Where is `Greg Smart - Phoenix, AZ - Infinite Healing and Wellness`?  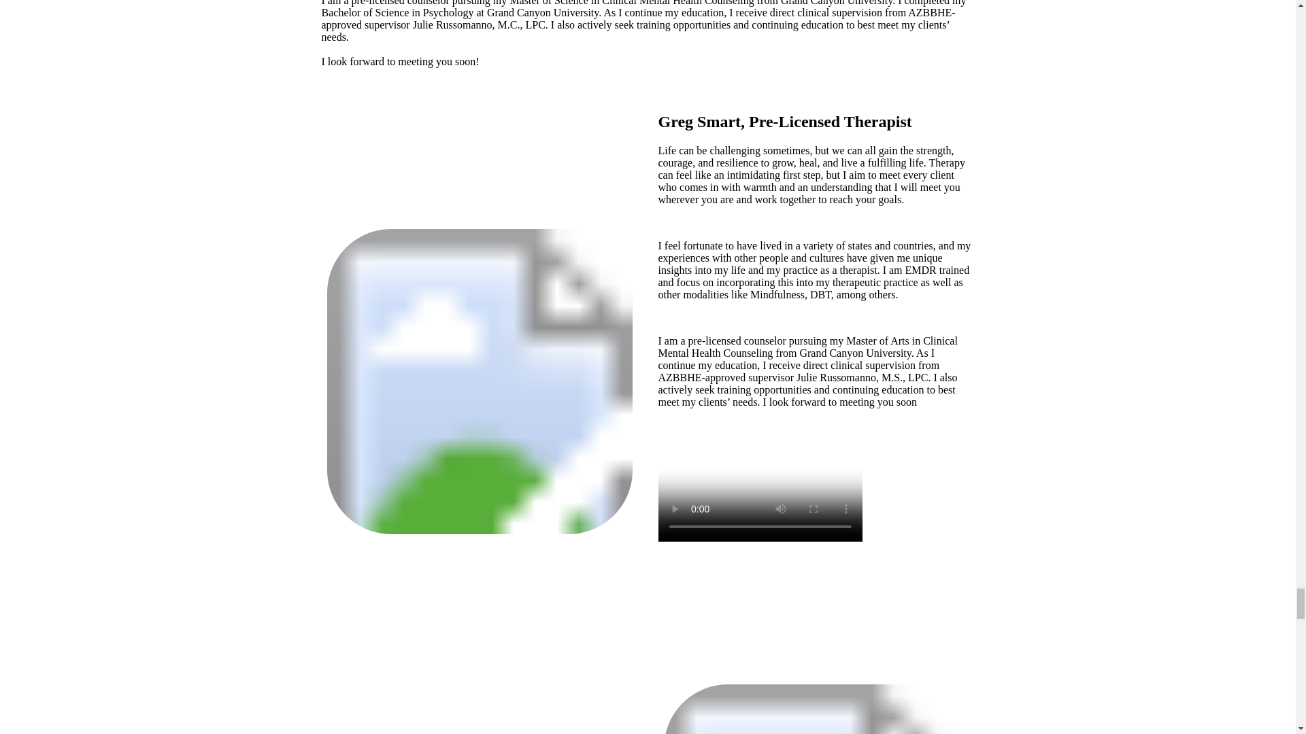 Greg Smart - Phoenix, AZ - Infinite Healing and Wellness is located at coordinates (479, 381).